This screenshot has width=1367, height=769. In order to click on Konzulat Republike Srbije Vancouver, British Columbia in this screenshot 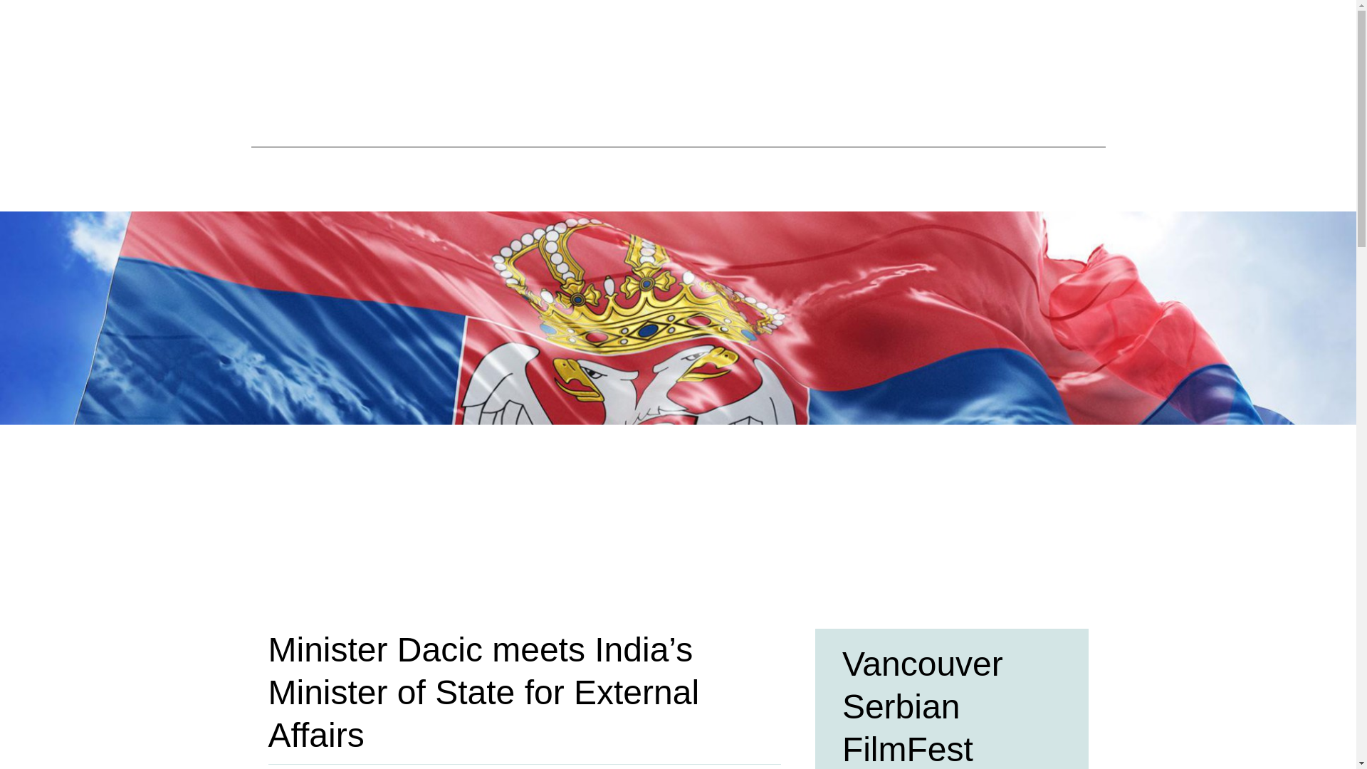, I will do `click(678, 73)`.